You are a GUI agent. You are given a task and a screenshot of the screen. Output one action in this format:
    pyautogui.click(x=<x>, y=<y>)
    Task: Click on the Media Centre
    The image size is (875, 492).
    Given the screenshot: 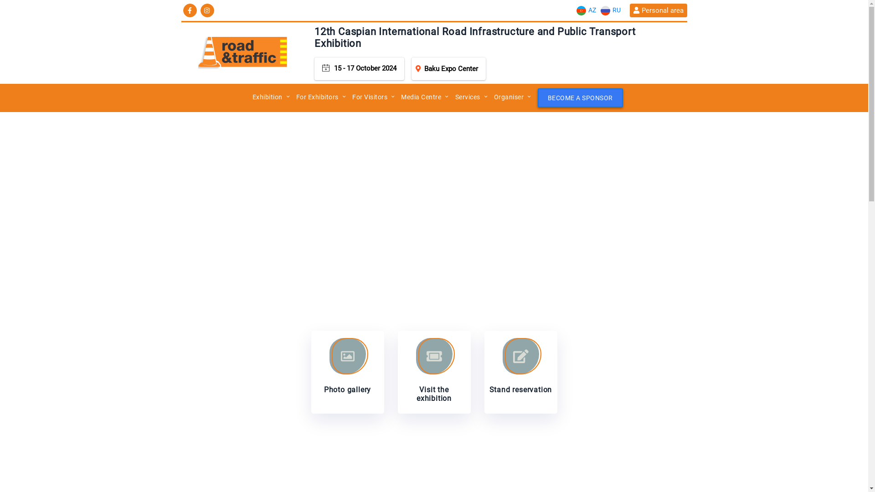 What is the action you would take?
    pyautogui.click(x=421, y=97)
    